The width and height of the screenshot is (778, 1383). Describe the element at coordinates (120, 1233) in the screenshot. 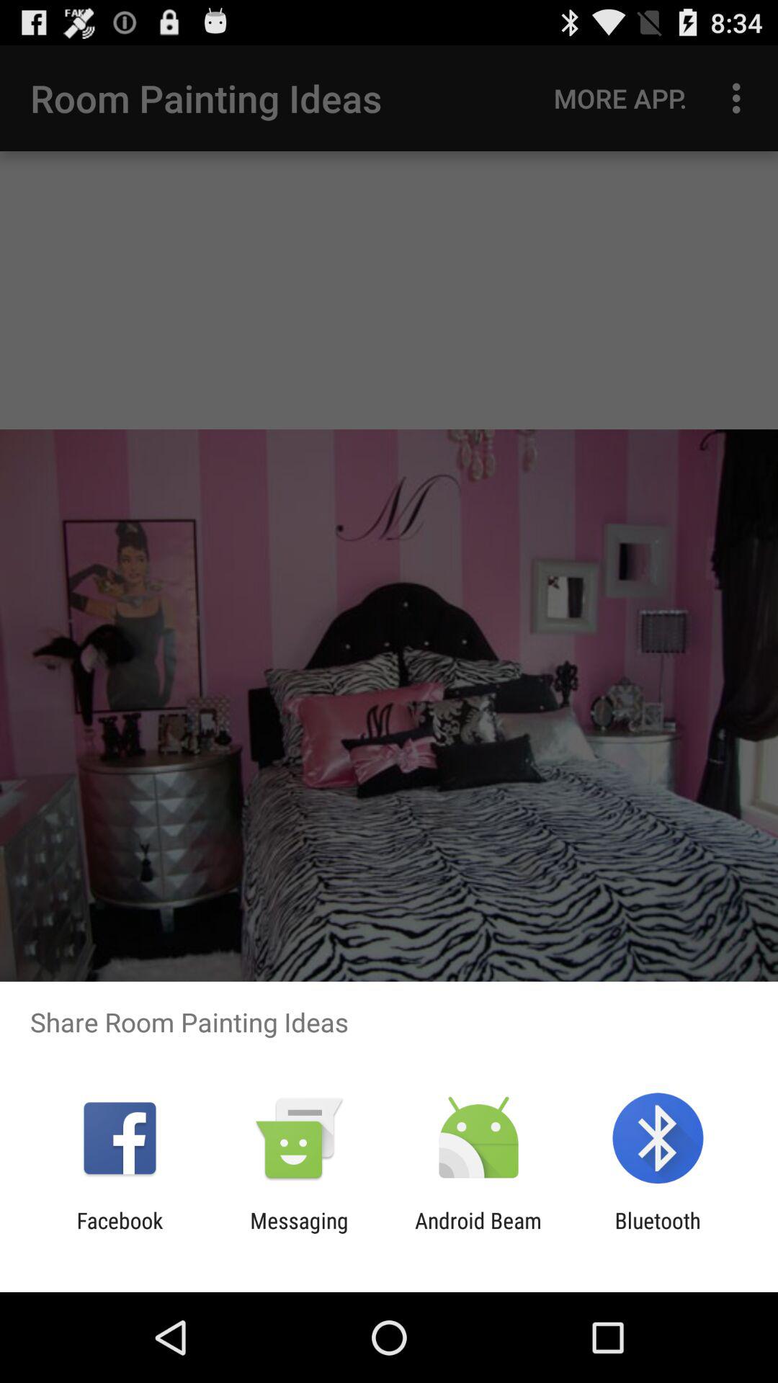

I see `tap the app to the left of the messaging item` at that location.